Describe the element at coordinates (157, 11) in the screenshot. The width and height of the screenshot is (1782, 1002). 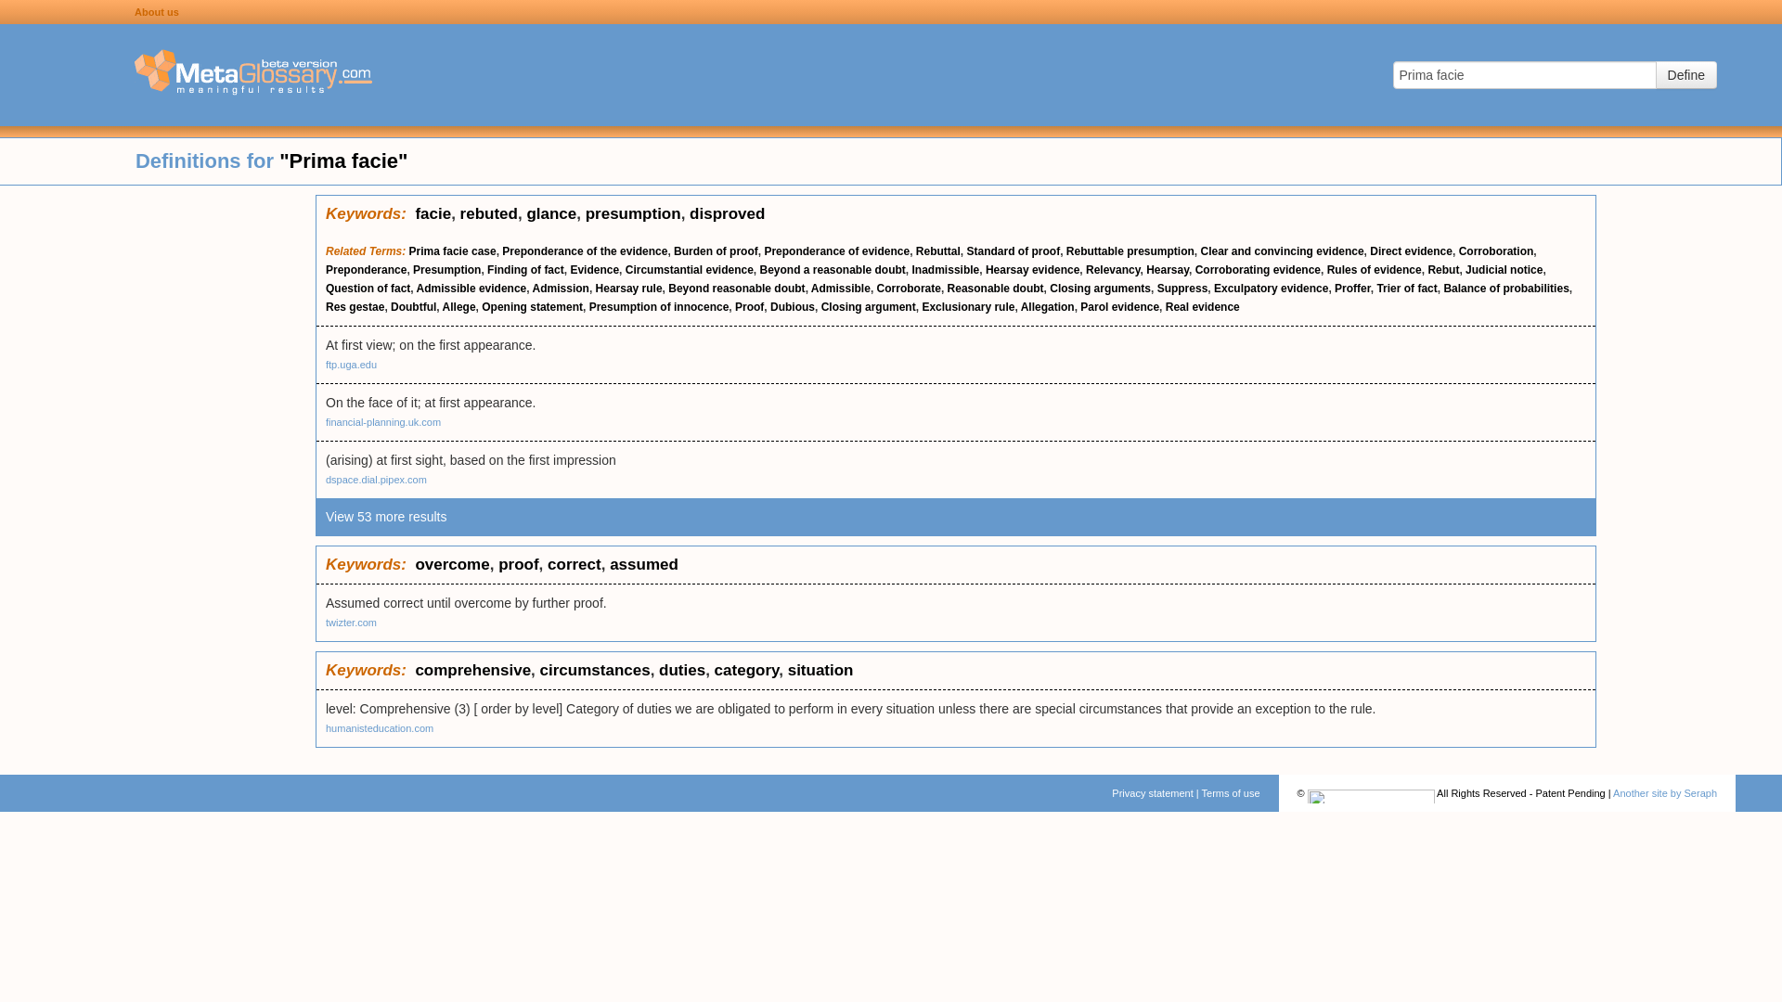
I see `About us` at that location.